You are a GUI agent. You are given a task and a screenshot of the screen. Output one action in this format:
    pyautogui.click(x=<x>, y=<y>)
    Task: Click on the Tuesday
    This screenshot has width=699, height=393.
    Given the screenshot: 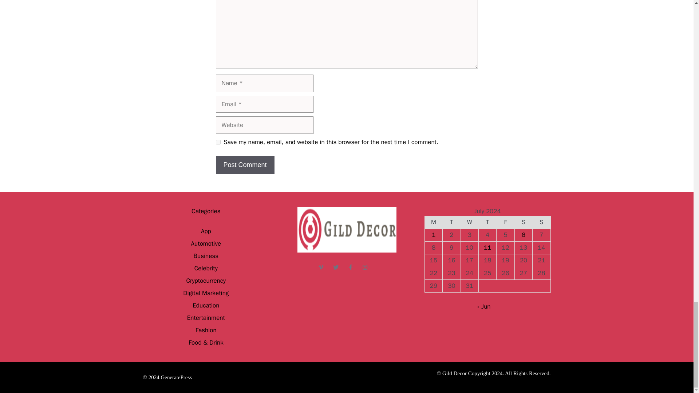 What is the action you would take?
    pyautogui.click(x=451, y=222)
    